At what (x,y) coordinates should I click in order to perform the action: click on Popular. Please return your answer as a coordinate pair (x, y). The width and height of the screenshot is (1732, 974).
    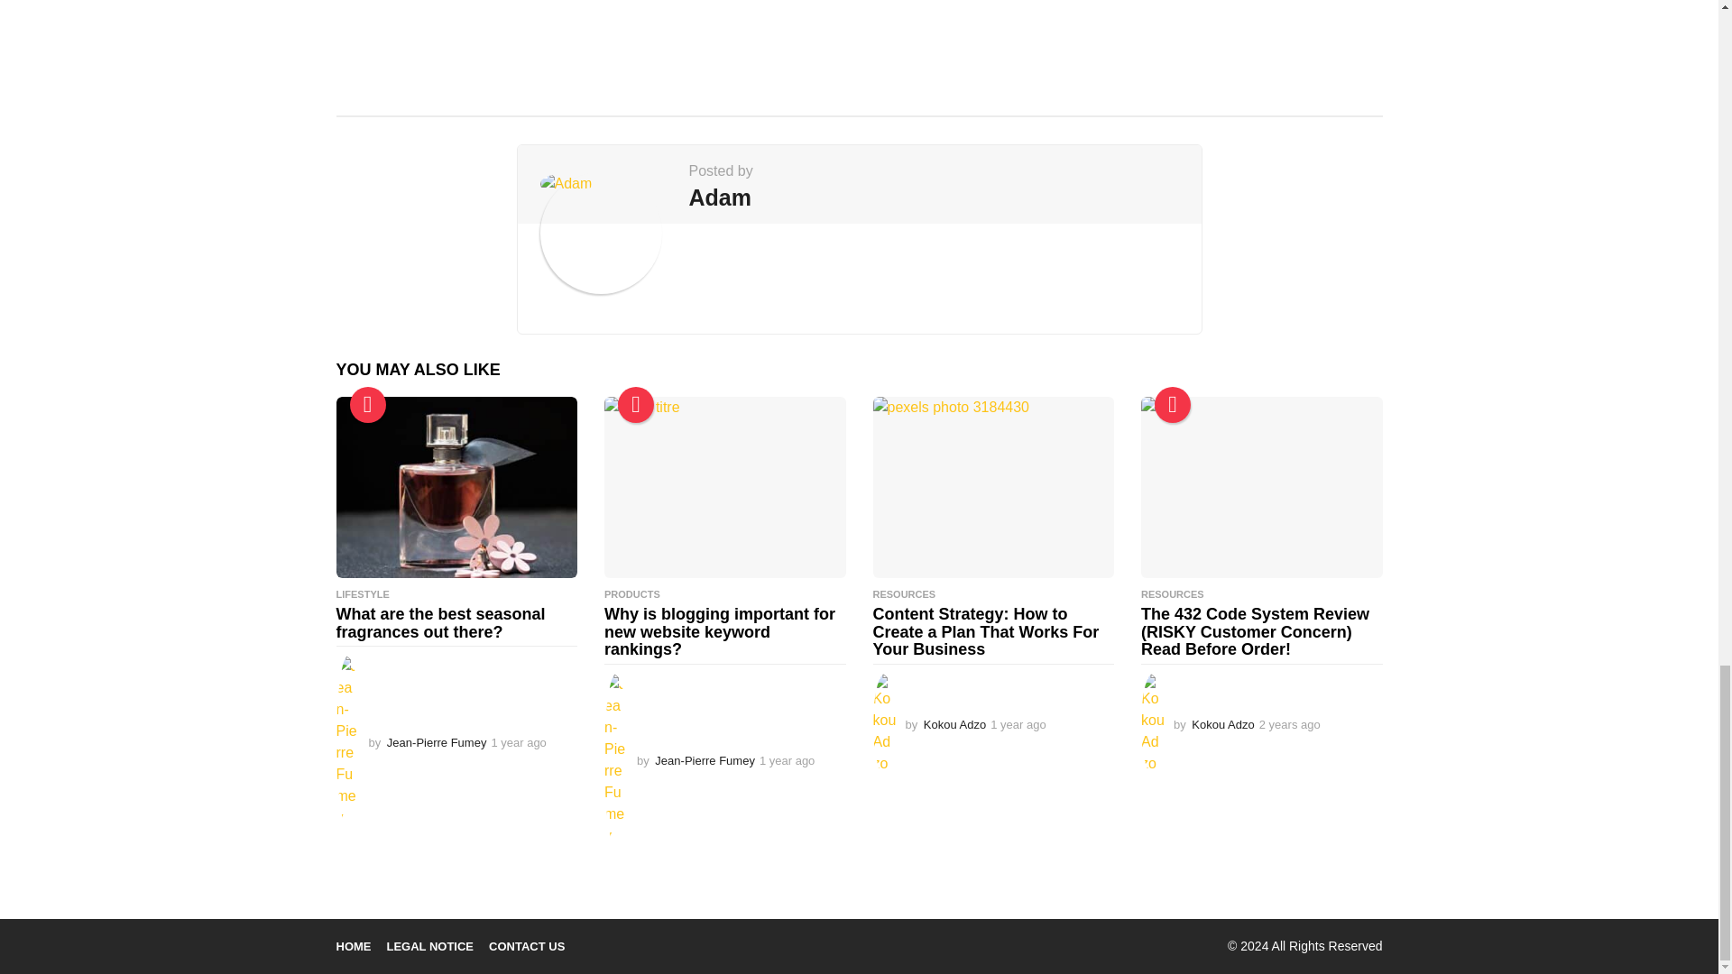
    Looking at the image, I should click on (368, 404).